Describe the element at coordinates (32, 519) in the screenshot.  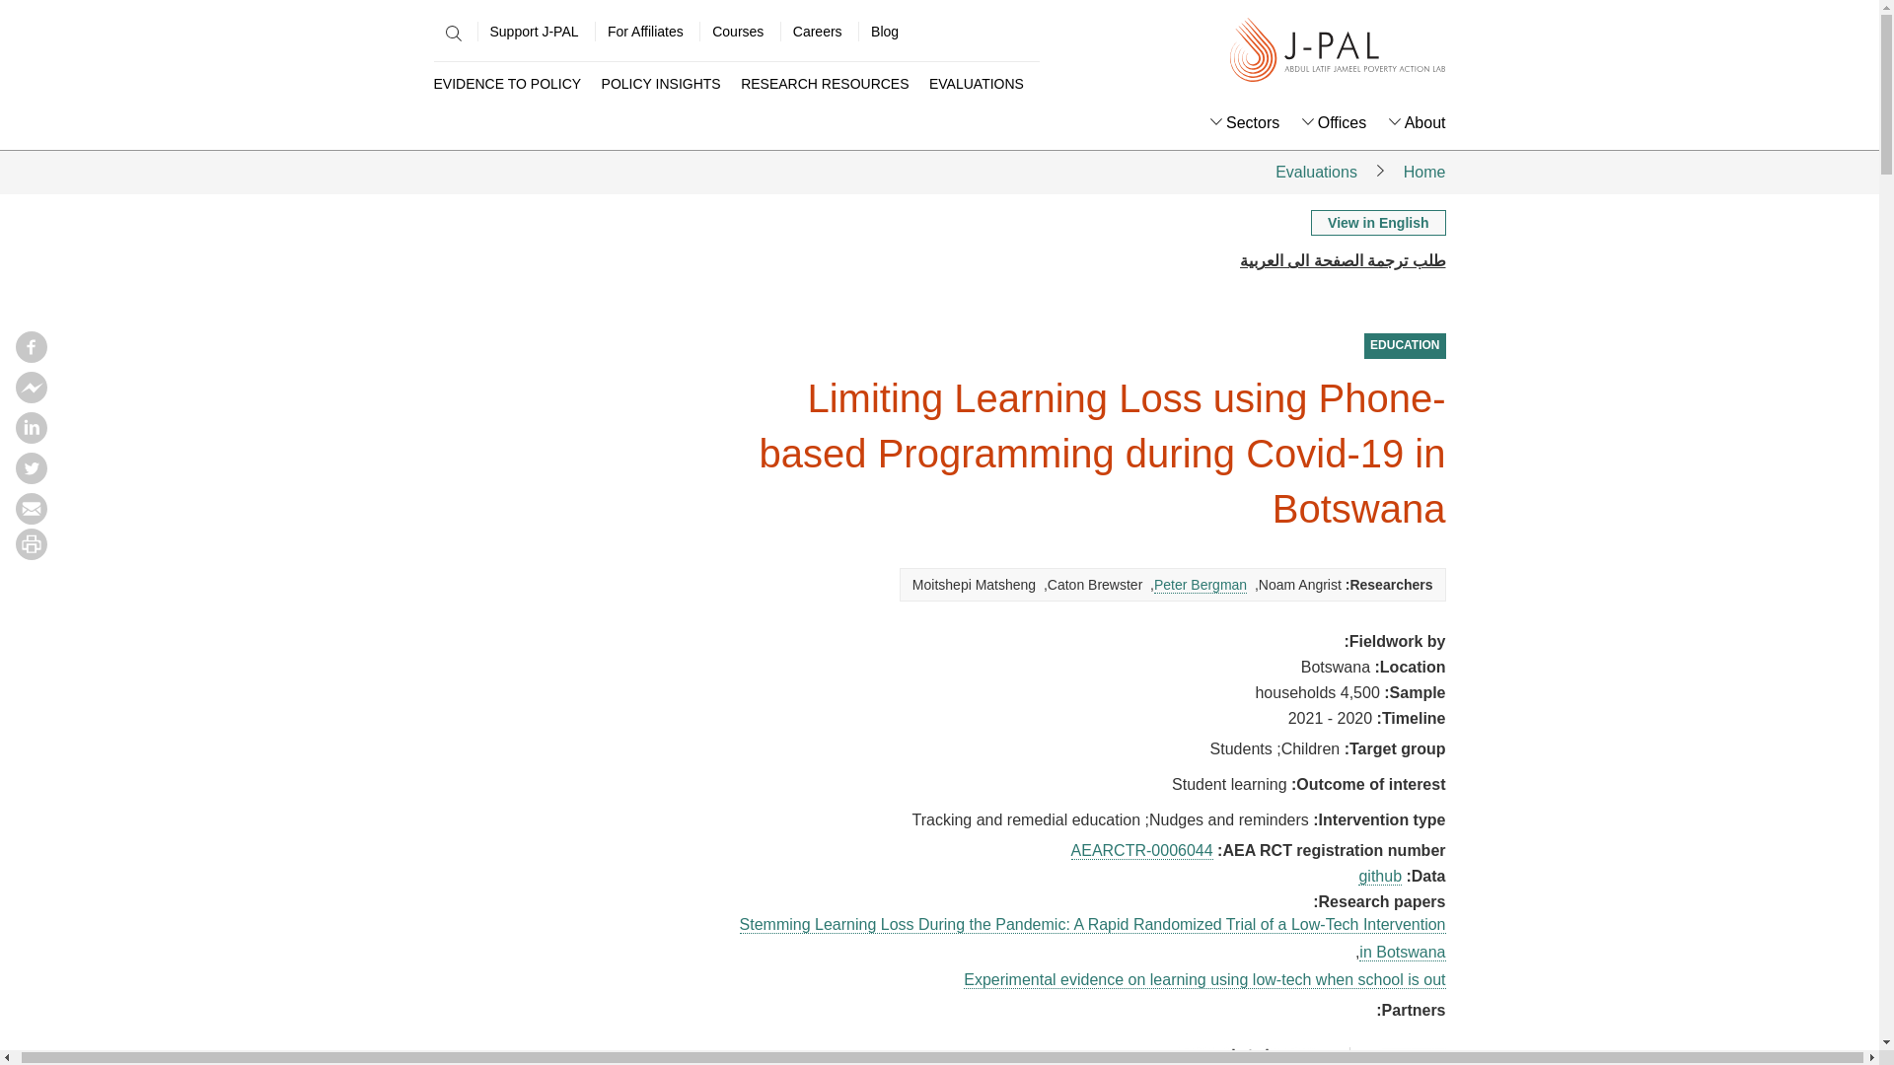
I see `Email` at that location.